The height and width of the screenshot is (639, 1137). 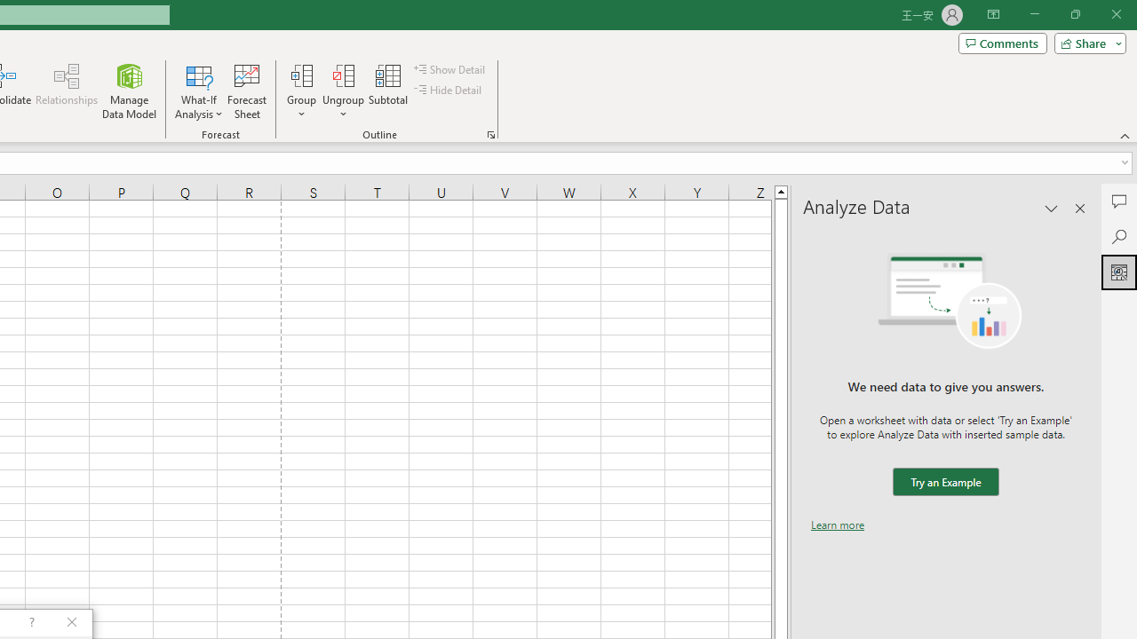 I want to click on We need data to give you answers. Try an Example, so click(x=945, y=483).